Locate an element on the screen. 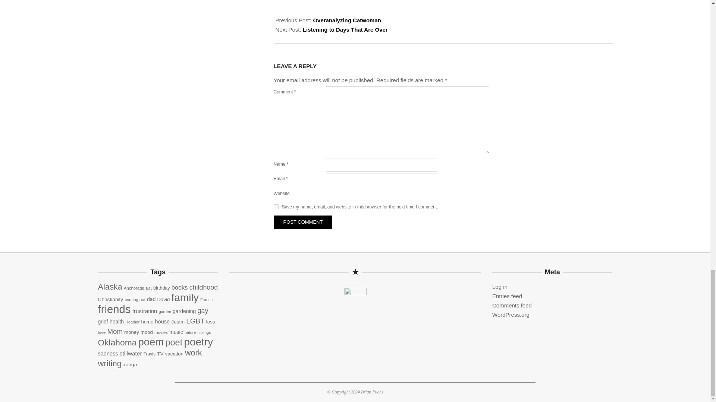  Overanalyzing Catwoman is located at coordinates (347, 20).